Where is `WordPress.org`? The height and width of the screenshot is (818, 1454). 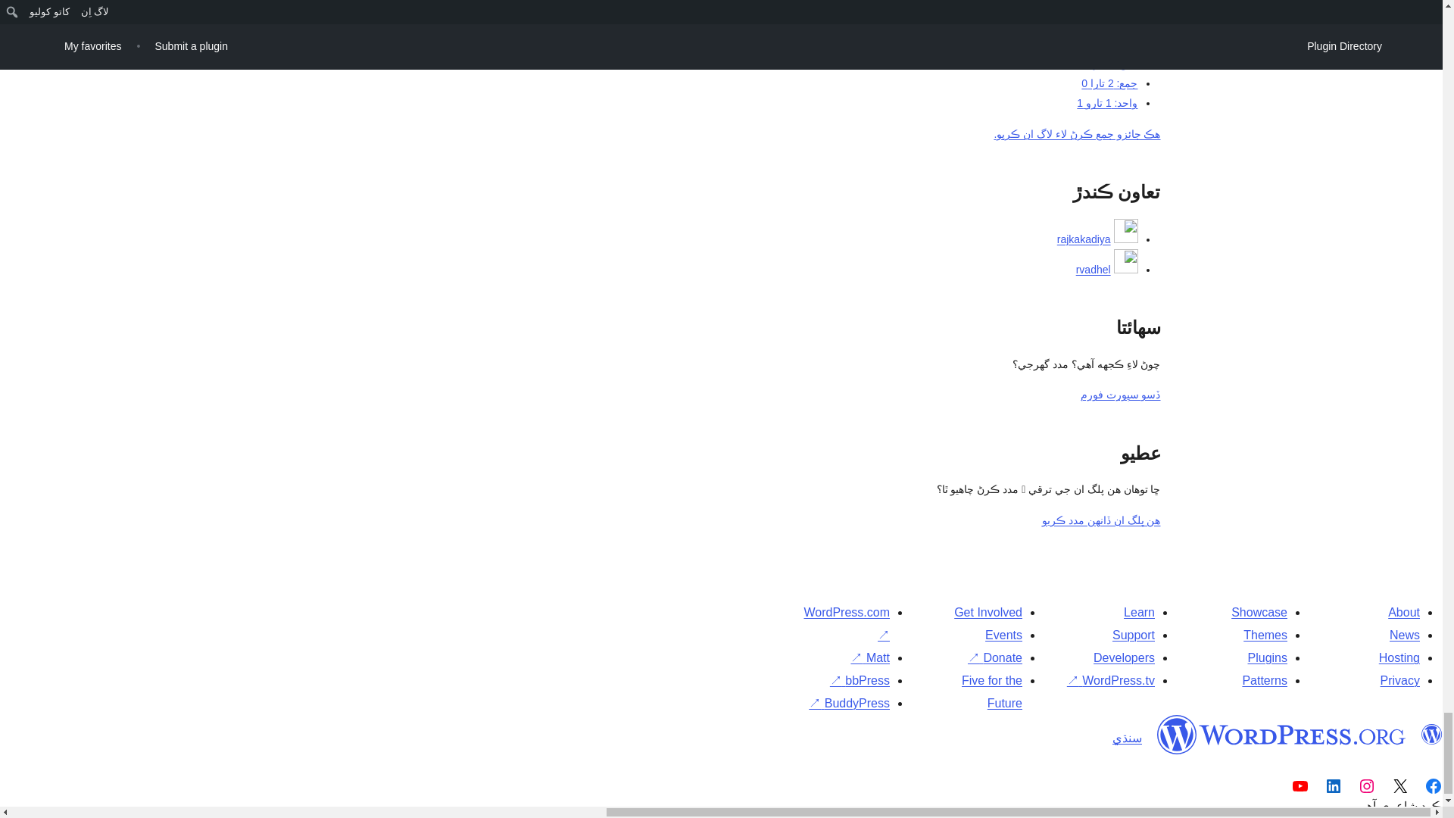 WordPress.org is located at coordinates (1281, 734).